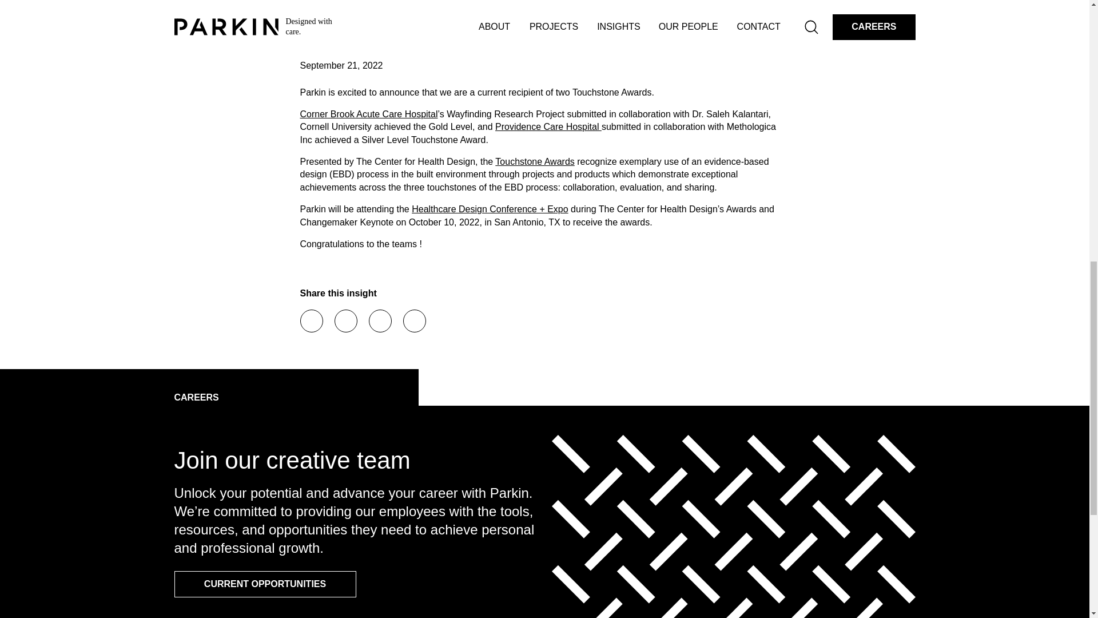  What do you see at coordinates (311, 321) in the screenshot?
I see `Facebook` at bounding box center [311, 321].